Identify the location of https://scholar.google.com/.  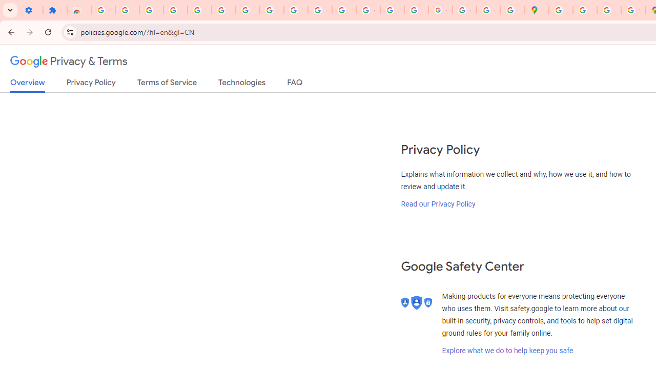
(344, 10).